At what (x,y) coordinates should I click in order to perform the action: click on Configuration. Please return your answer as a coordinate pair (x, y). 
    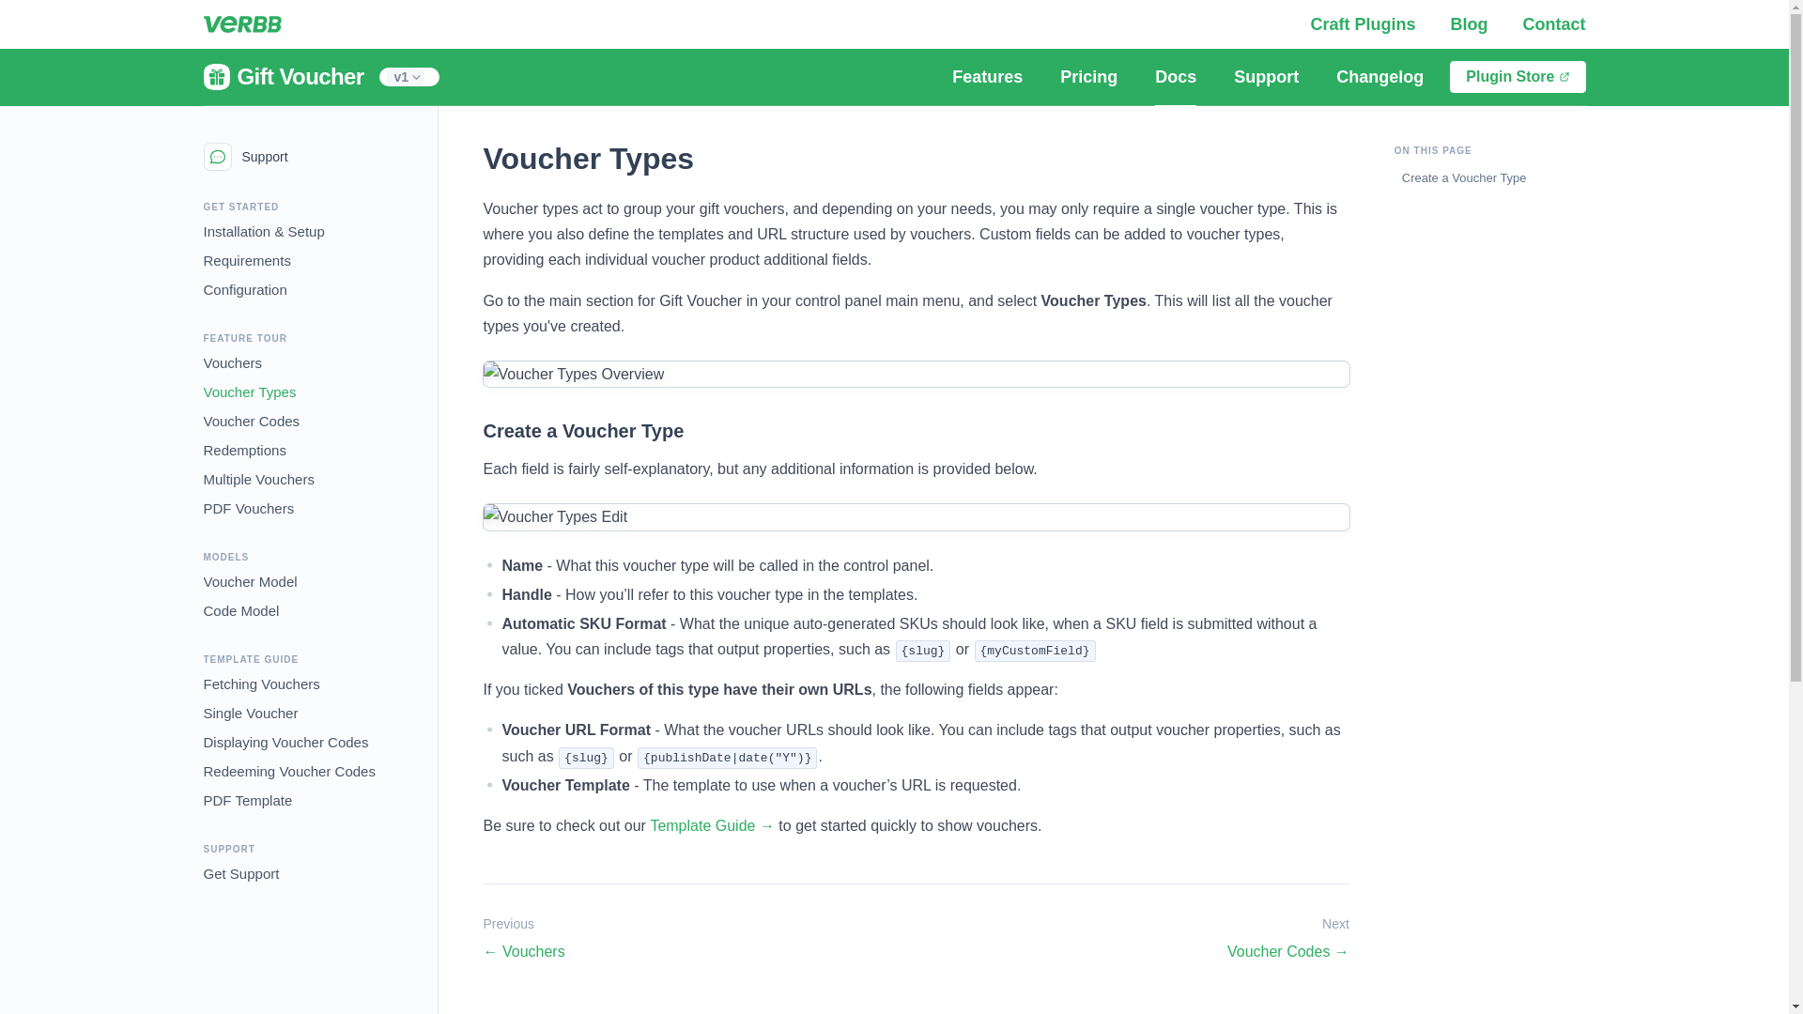
    Looking at the image, I should click on (244, 286).